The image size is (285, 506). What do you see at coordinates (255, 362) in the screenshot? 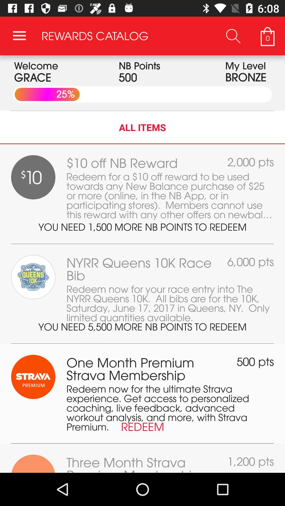
I see `tap icon to the right of one month premium` at bounding box center [255, 362].